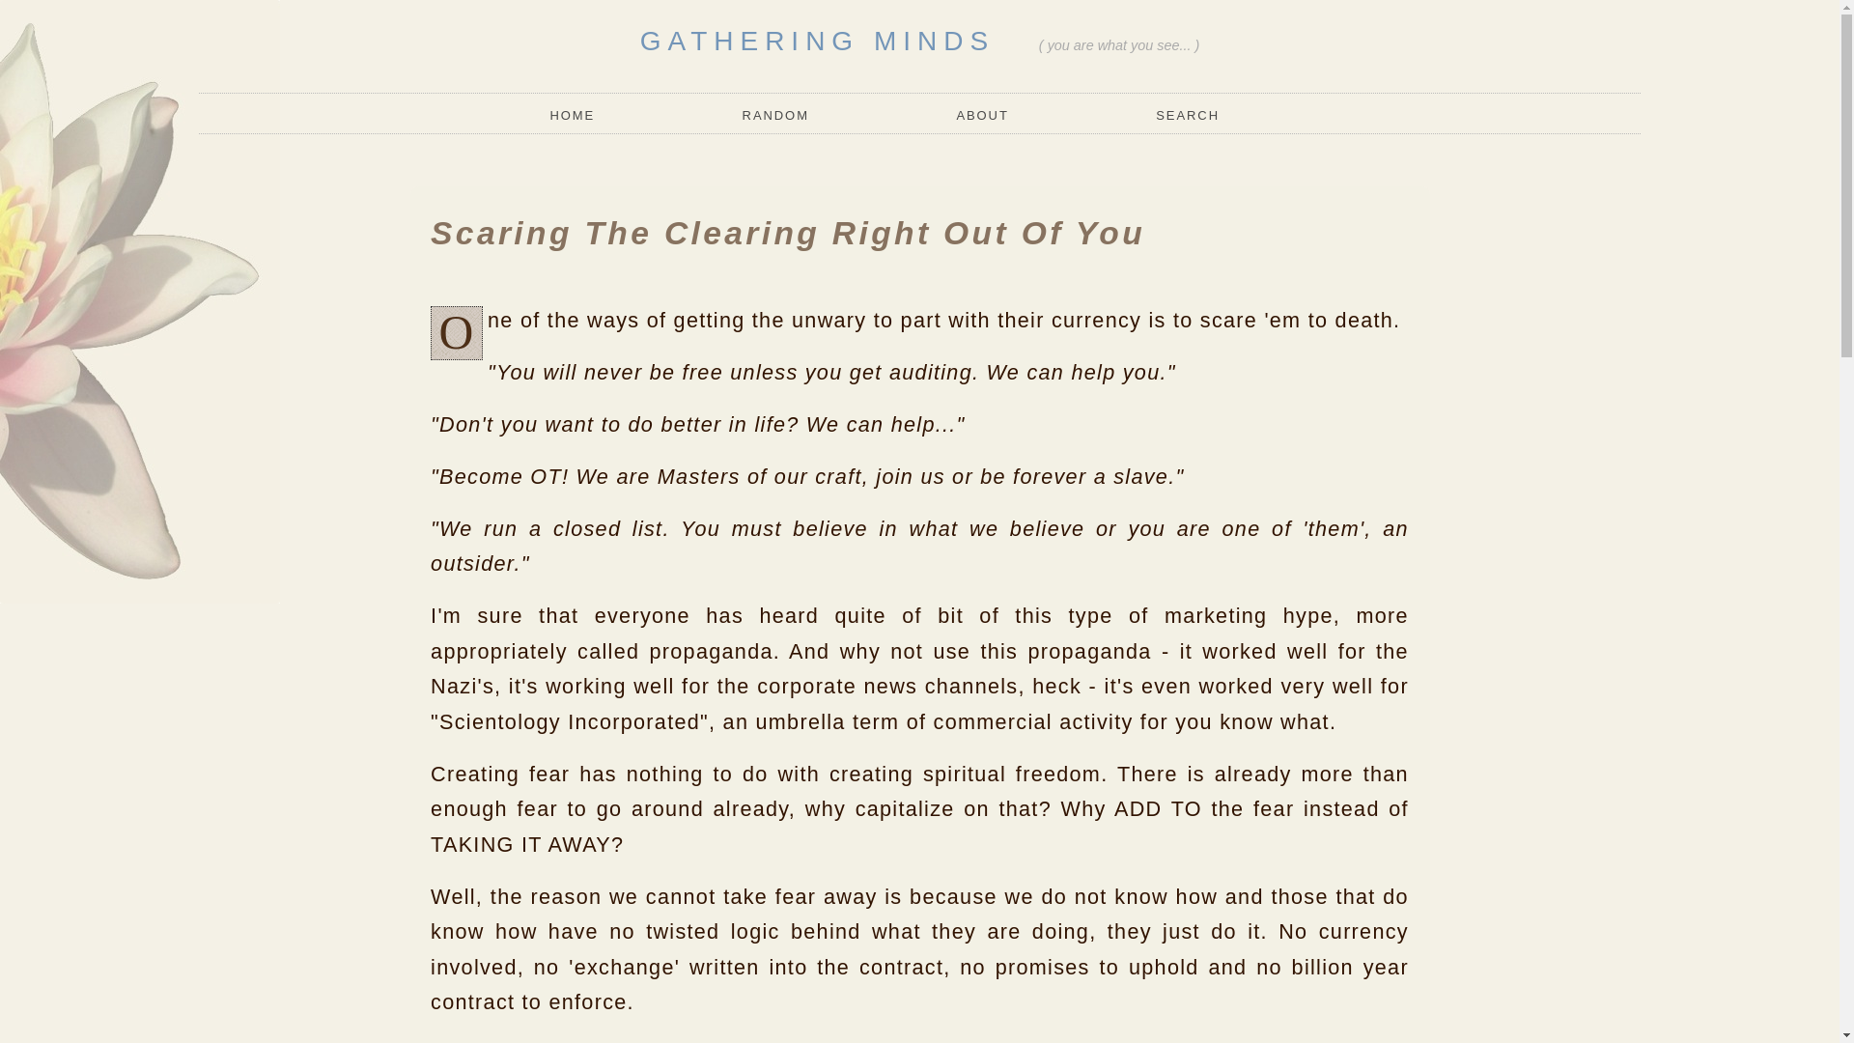 The width and height of the screenshot is (1854, 1043). What do you see at coordinates (817, 41) in the screenshot?
I see `GATHERING MINDS` at bounding box center [817, 41].